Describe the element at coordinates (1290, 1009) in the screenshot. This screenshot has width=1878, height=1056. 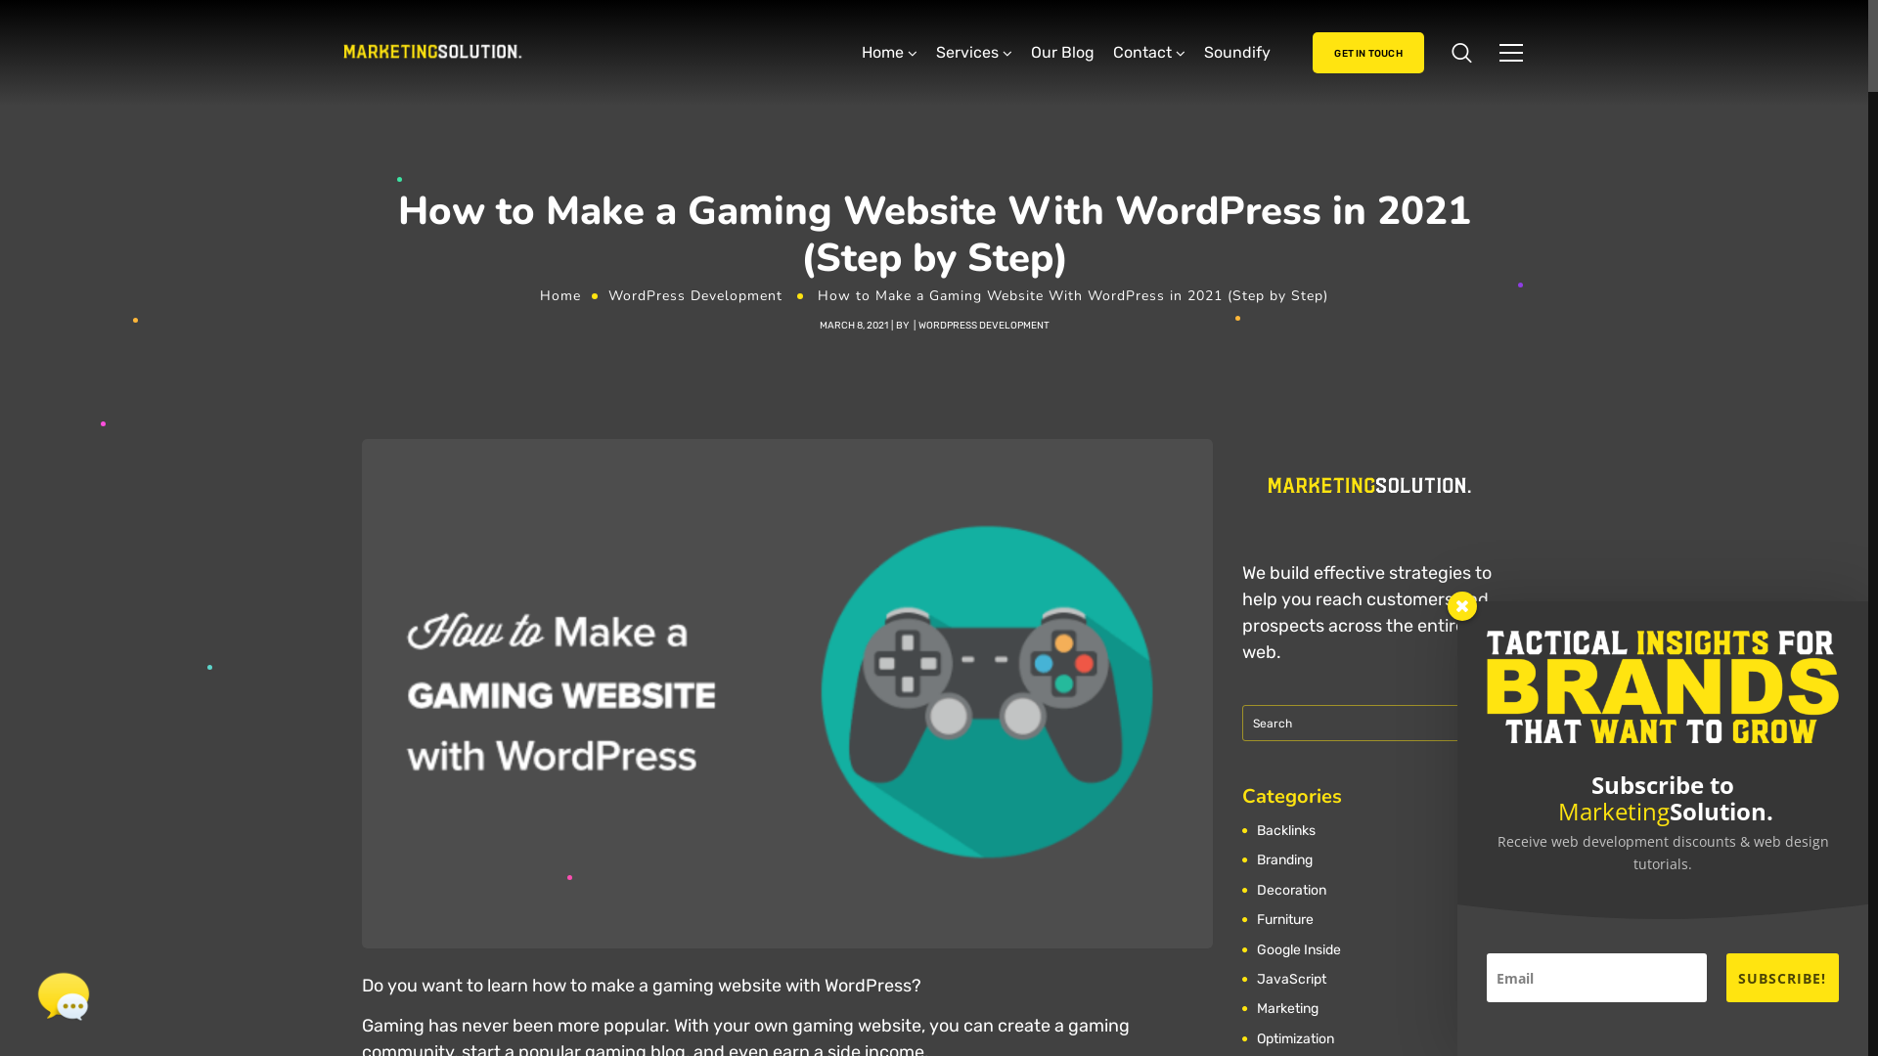
I see `Marketing` at that location.